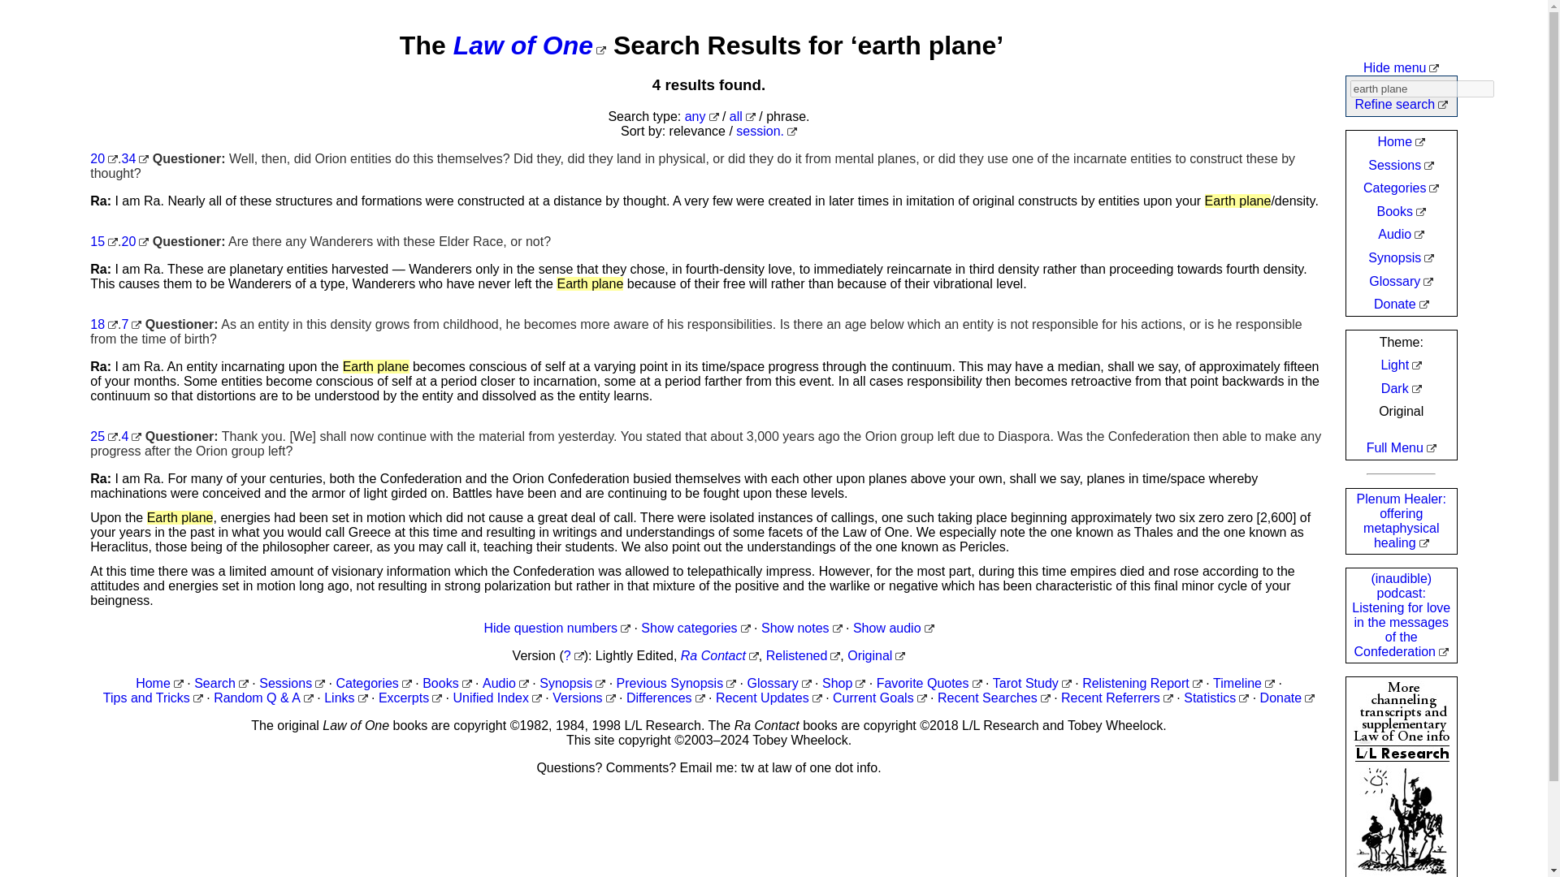  Describe the element at coordinates (743, 117) in the screenshot. I see `all` at that location.